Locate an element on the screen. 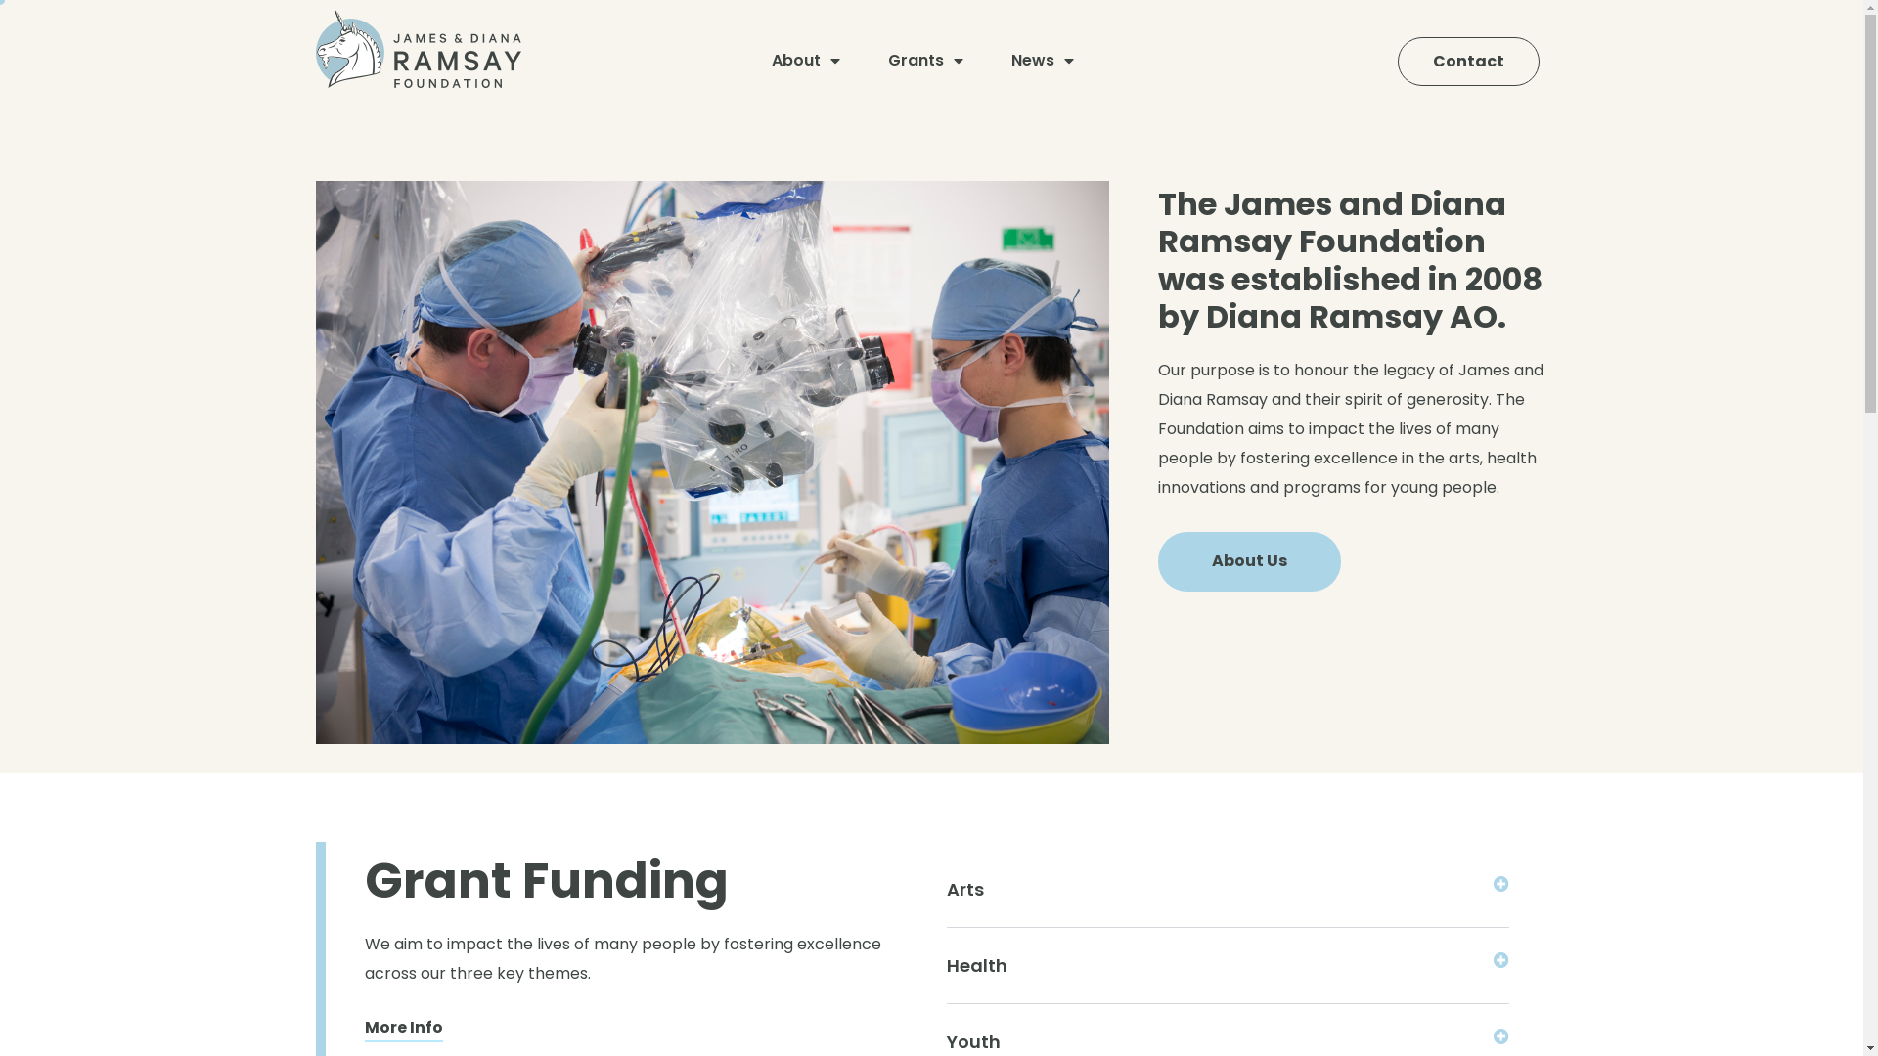 This screenshot has height=1056, width=1878. Health is located at coordinates (977, 966).